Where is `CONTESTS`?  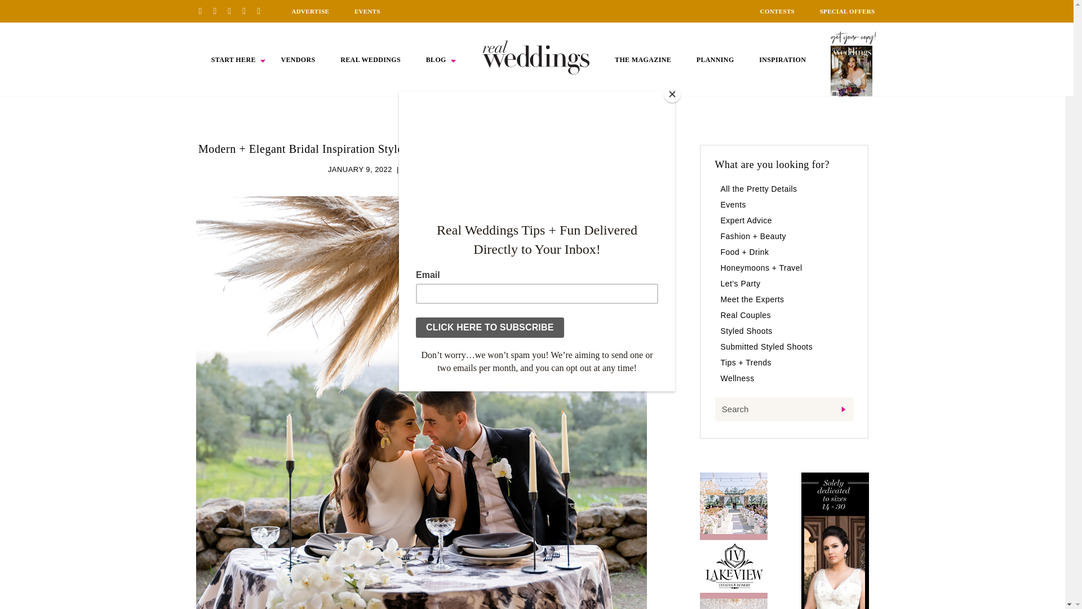 CONTESTS is located at coordinates (777, 11).